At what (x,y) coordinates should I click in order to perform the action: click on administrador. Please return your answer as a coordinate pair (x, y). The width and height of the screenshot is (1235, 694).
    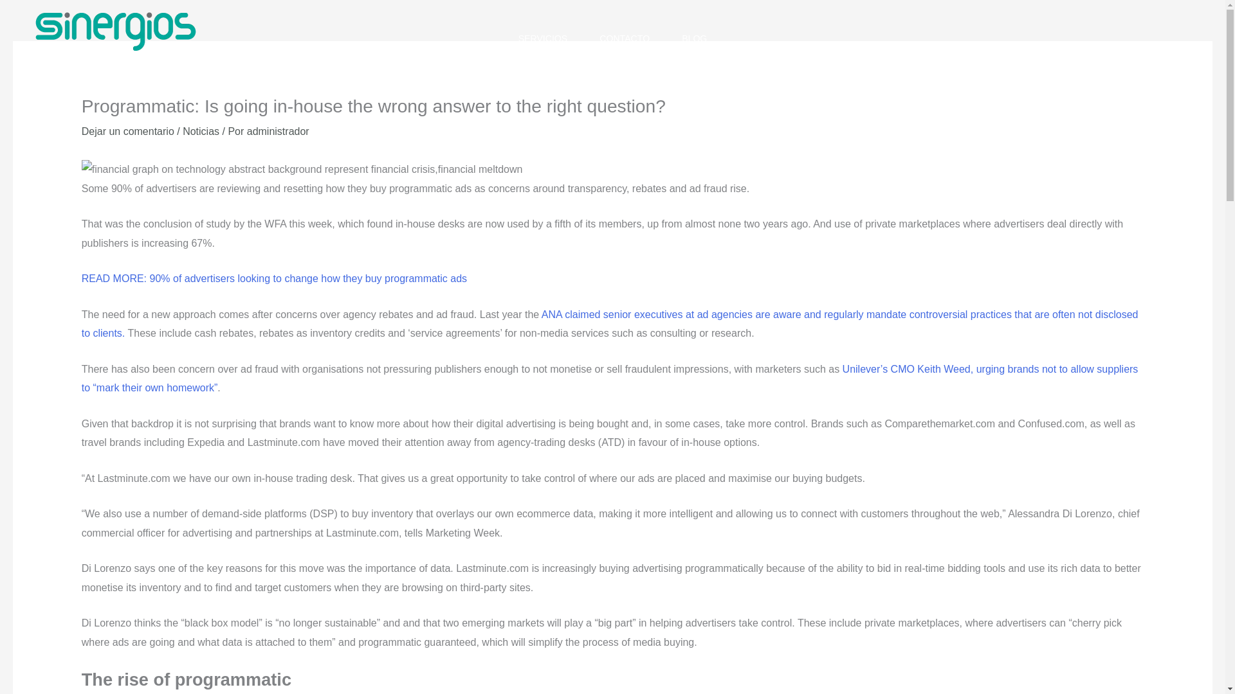
    Looking at the image, I should click on (278, 131).